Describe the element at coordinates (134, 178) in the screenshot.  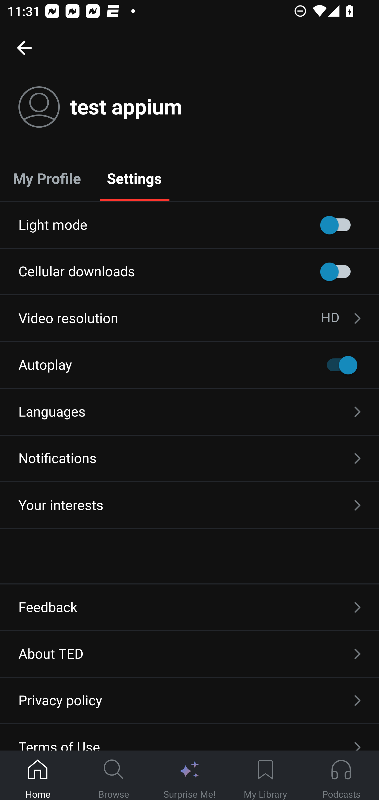
I see `Settings` at that location.